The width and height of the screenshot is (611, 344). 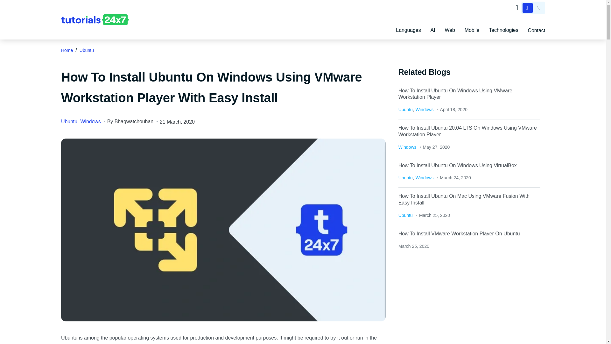 I want to click on Ubuntu, so click(x=69, y=121).